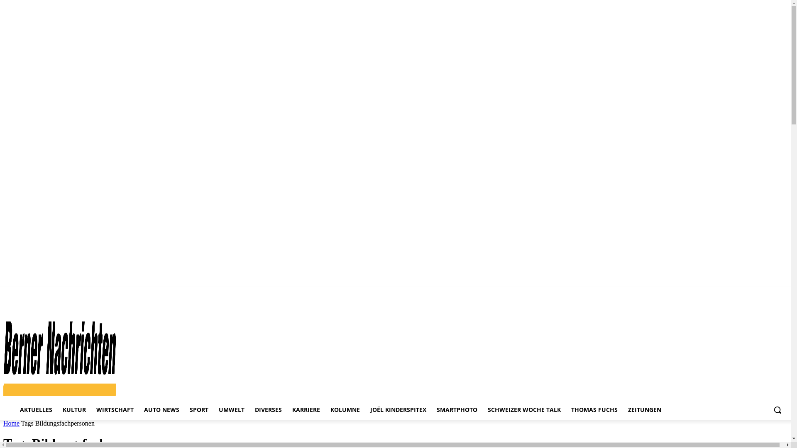  Describe the element at coordinates (594, 410) in the screenshot. I see `THOMAS FUCHS` at that location.